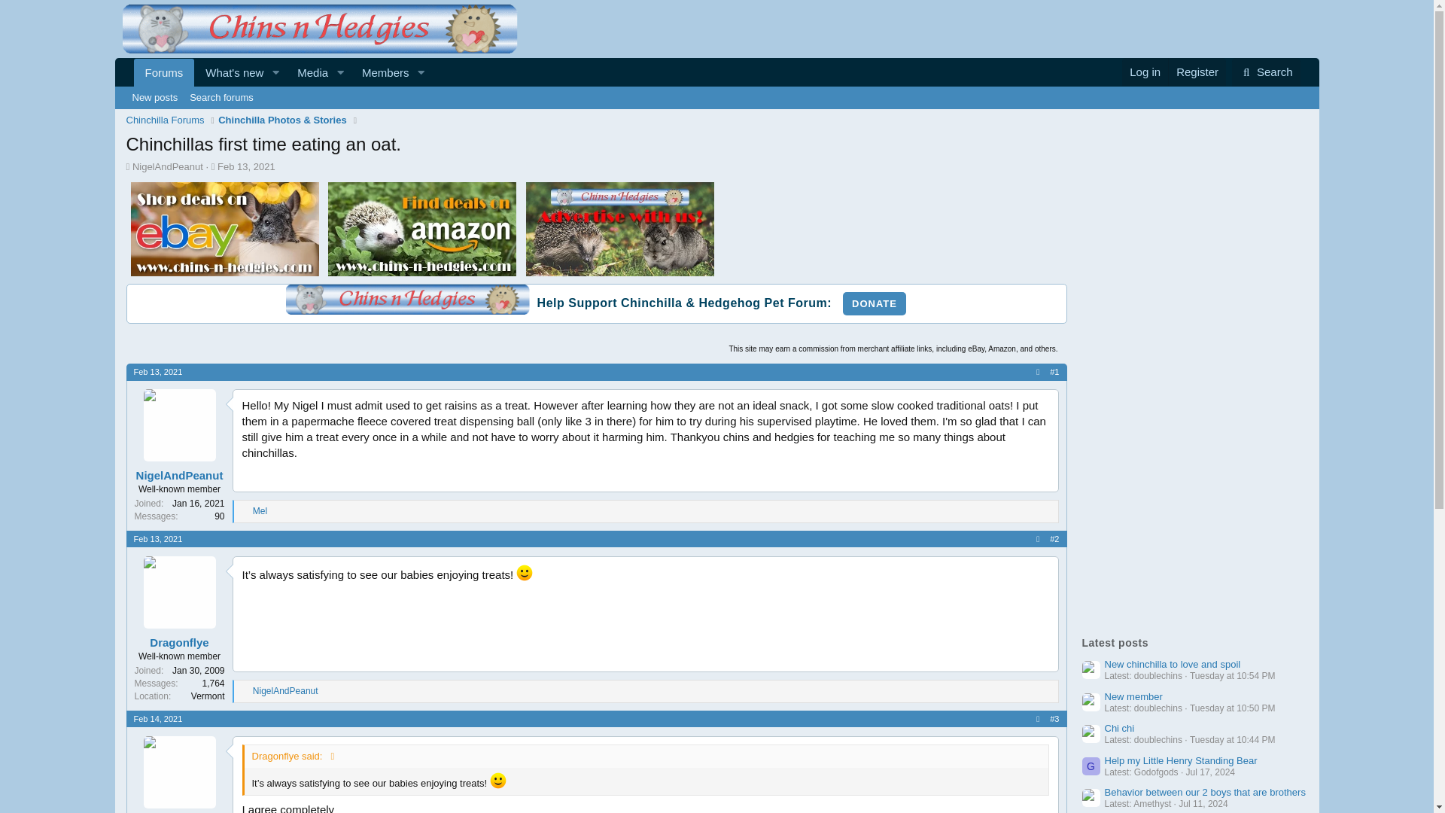 The width and height of the screenshot is (1445, 813). I want to click on Chinchilla Forums, so click(155, 97).